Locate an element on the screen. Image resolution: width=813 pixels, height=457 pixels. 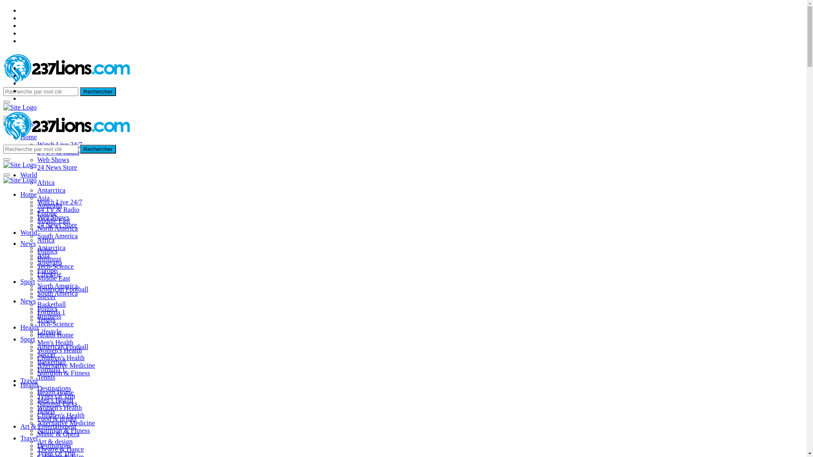
Antarctica is located at coordinates (52, 190).